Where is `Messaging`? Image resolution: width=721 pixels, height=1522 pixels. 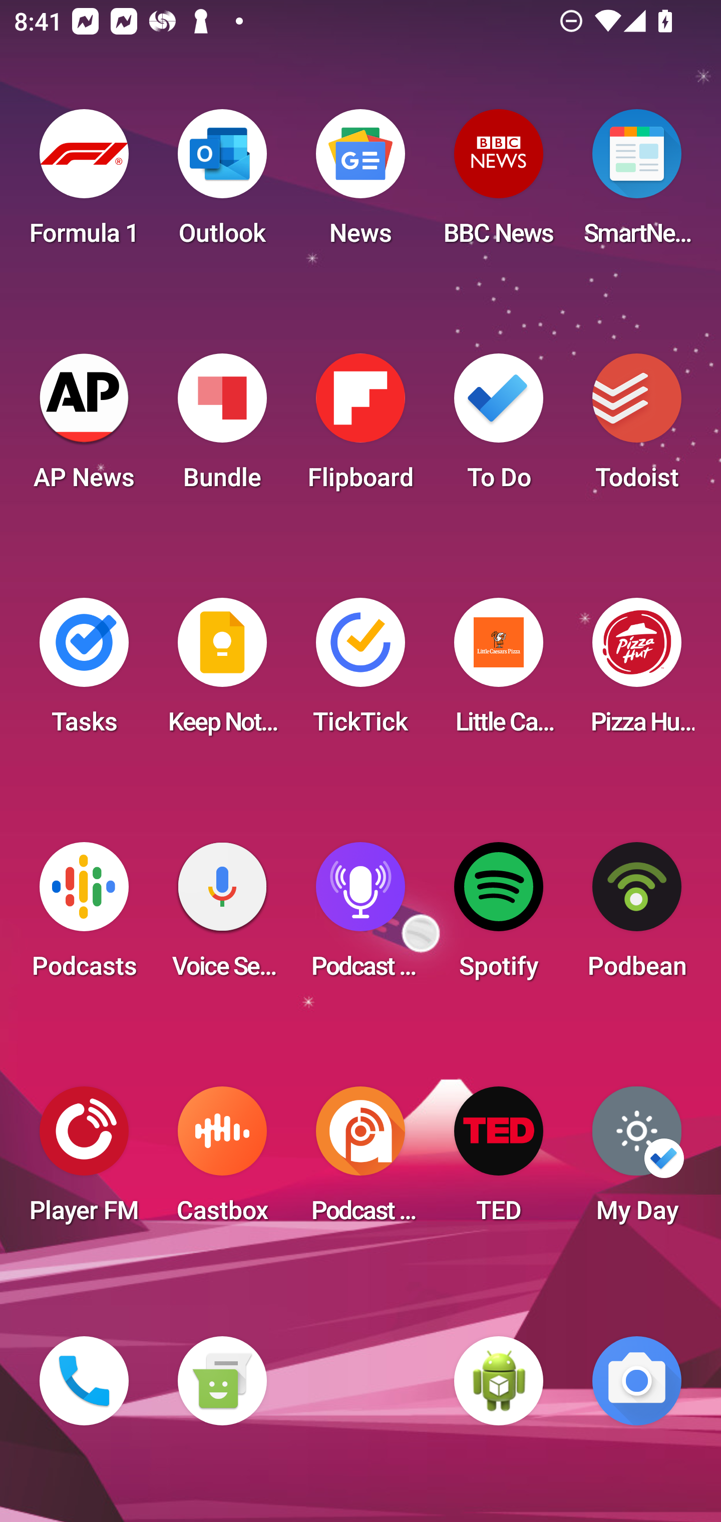 Messaging is located at coordinates (222, 1381).